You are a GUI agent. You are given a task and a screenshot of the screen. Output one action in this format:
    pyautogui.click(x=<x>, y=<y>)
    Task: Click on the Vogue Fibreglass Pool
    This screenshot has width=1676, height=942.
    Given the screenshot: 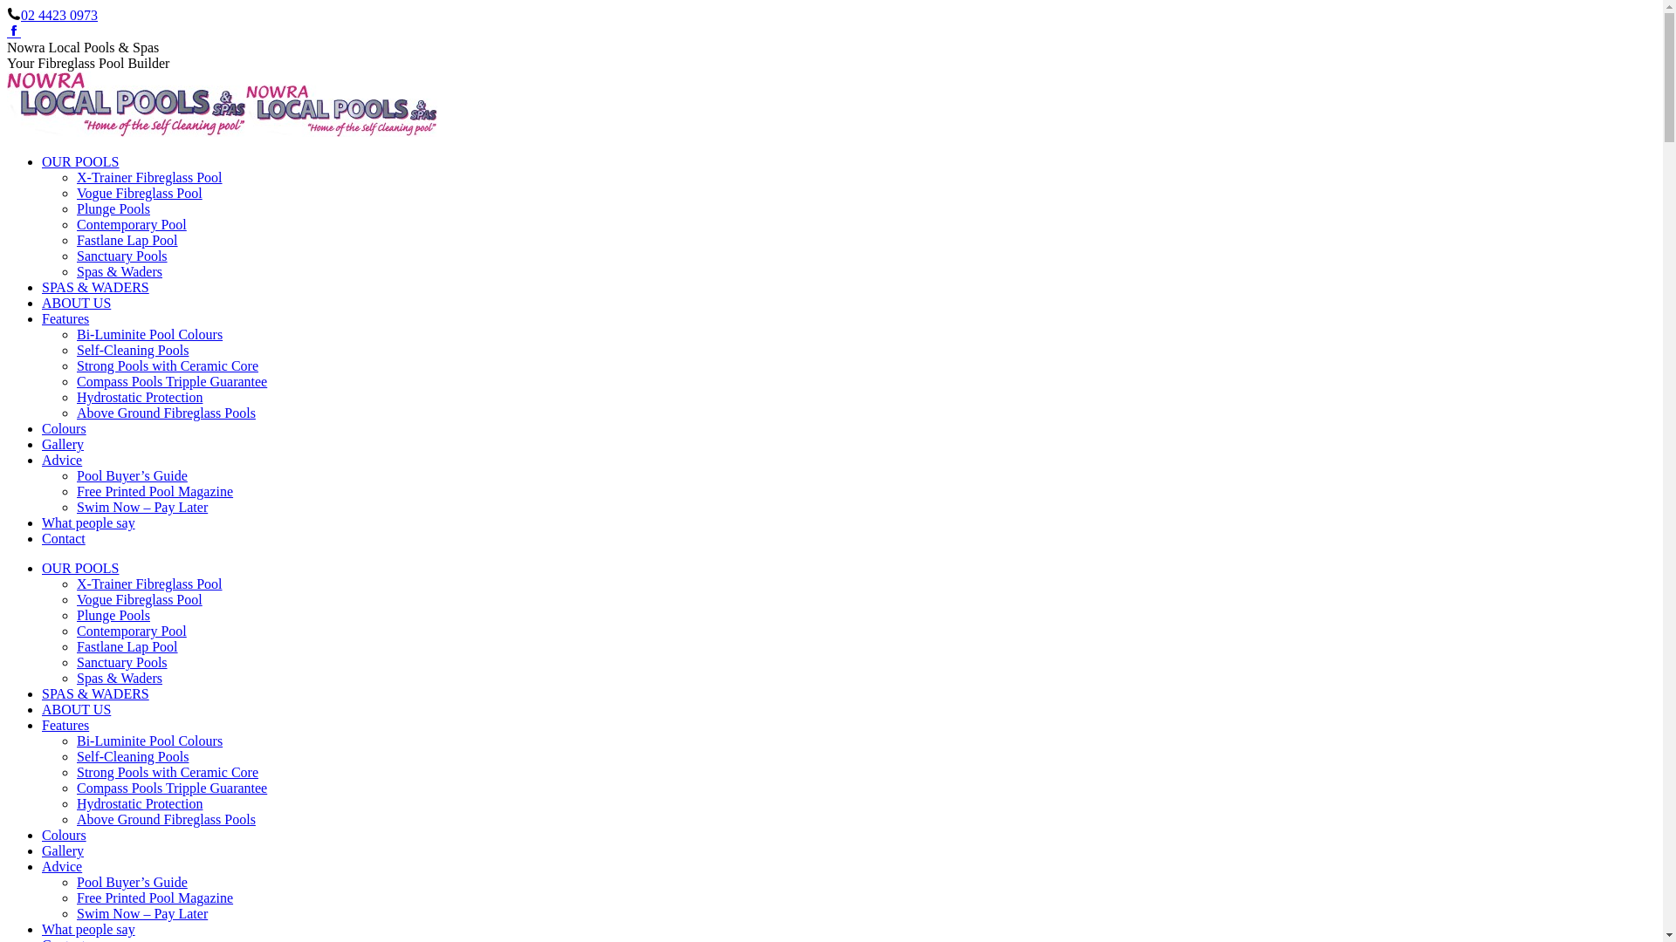 What is the action you would take?
    pyautogui.click(x=140, y=194)
    